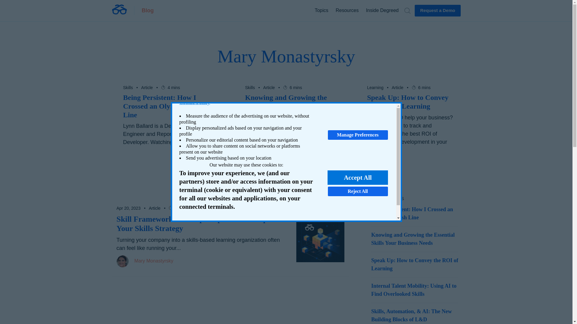 This screenshot has width=577, height=324. I want to click on Knowing and Growing the Essential Skills Your Business Needs, so click(290, 106).